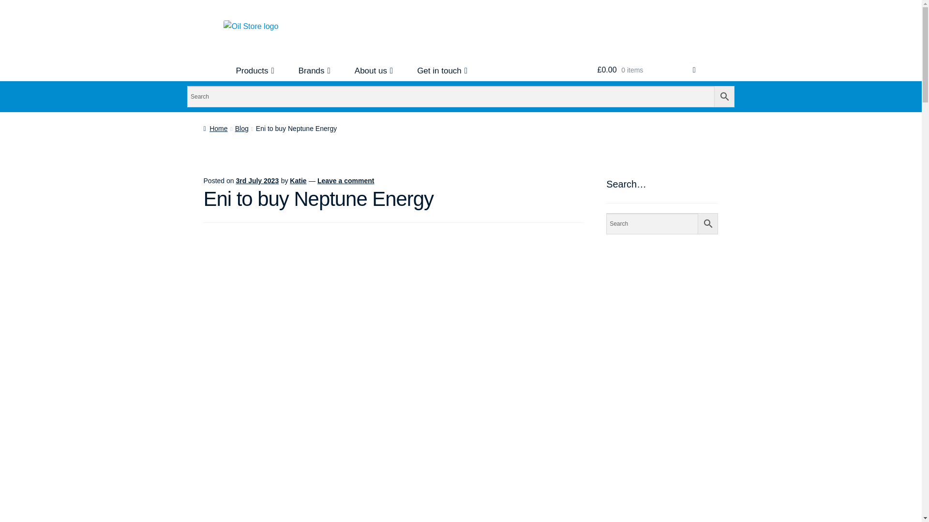 This screenshot has width=929, height=522. Describe the element at coordinates (646, 70) in the screenshot. I see `View your shopping basket` at that location.